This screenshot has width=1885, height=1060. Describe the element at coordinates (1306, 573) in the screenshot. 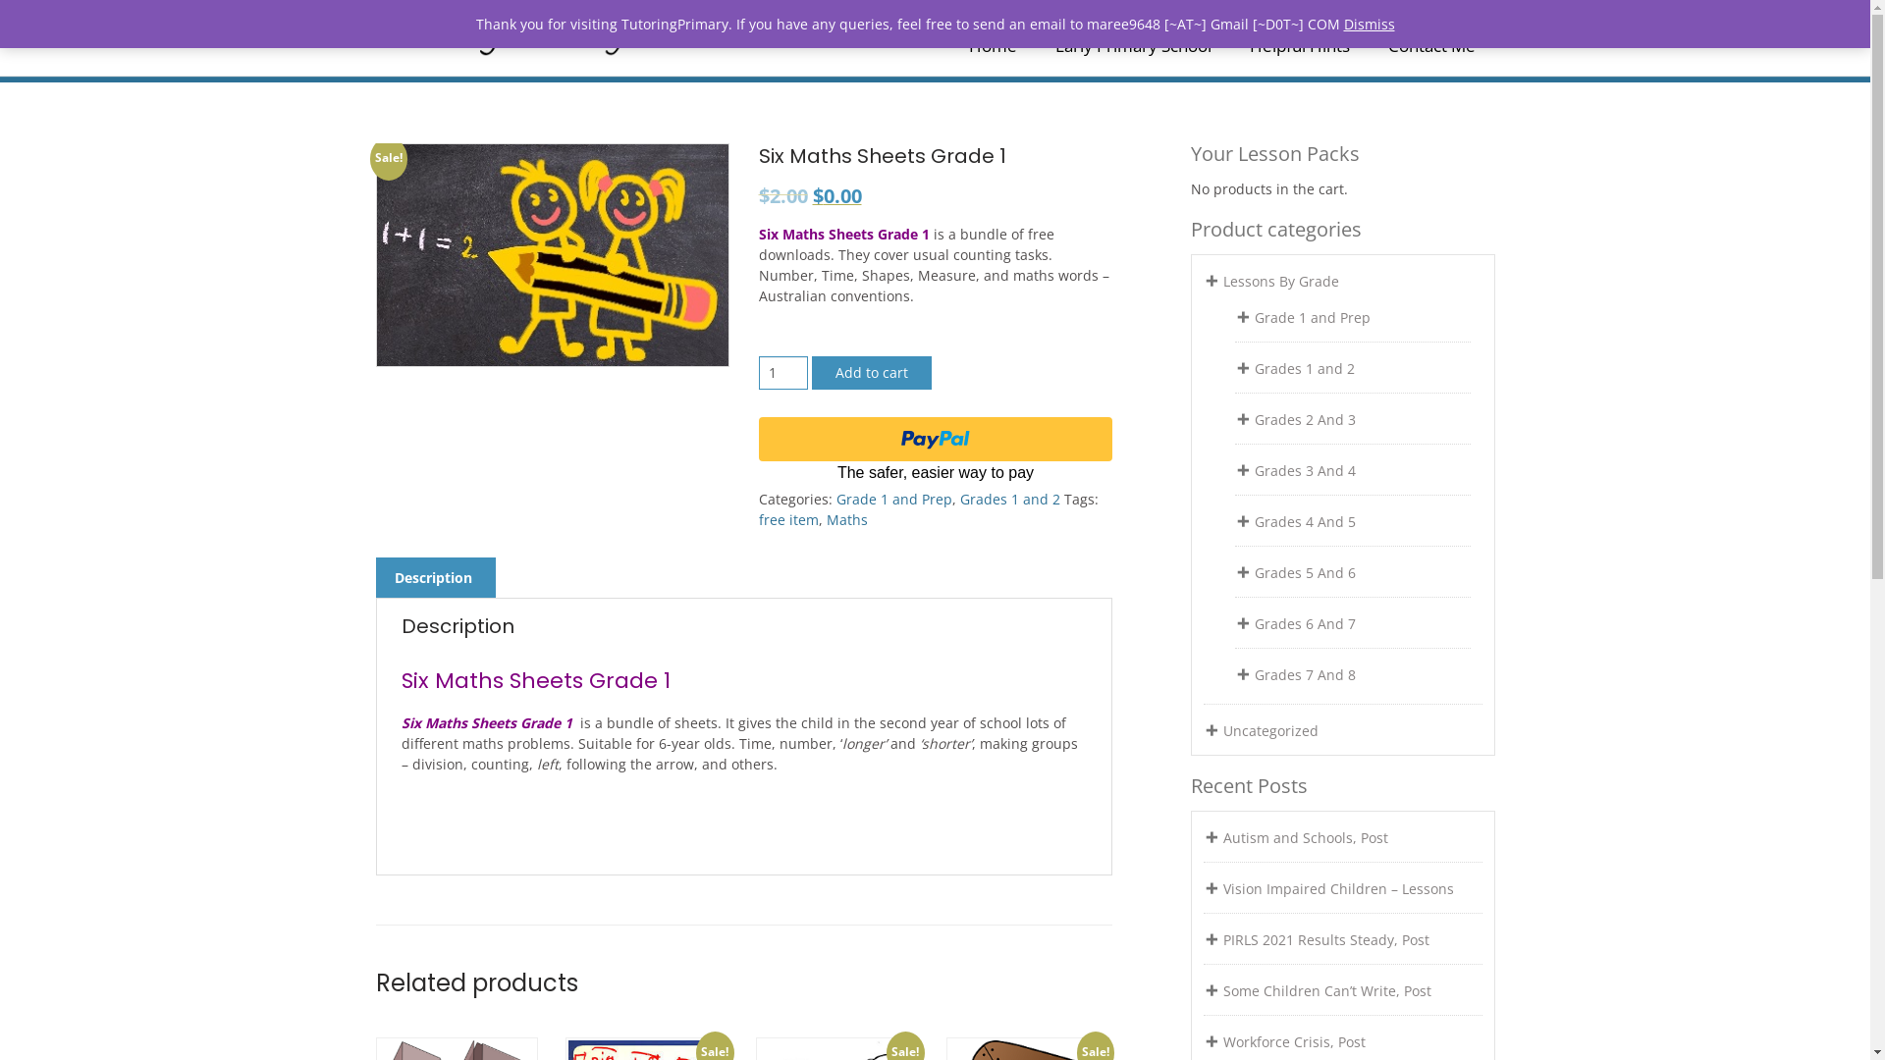

I see `Grades 5 And 6` at that location.